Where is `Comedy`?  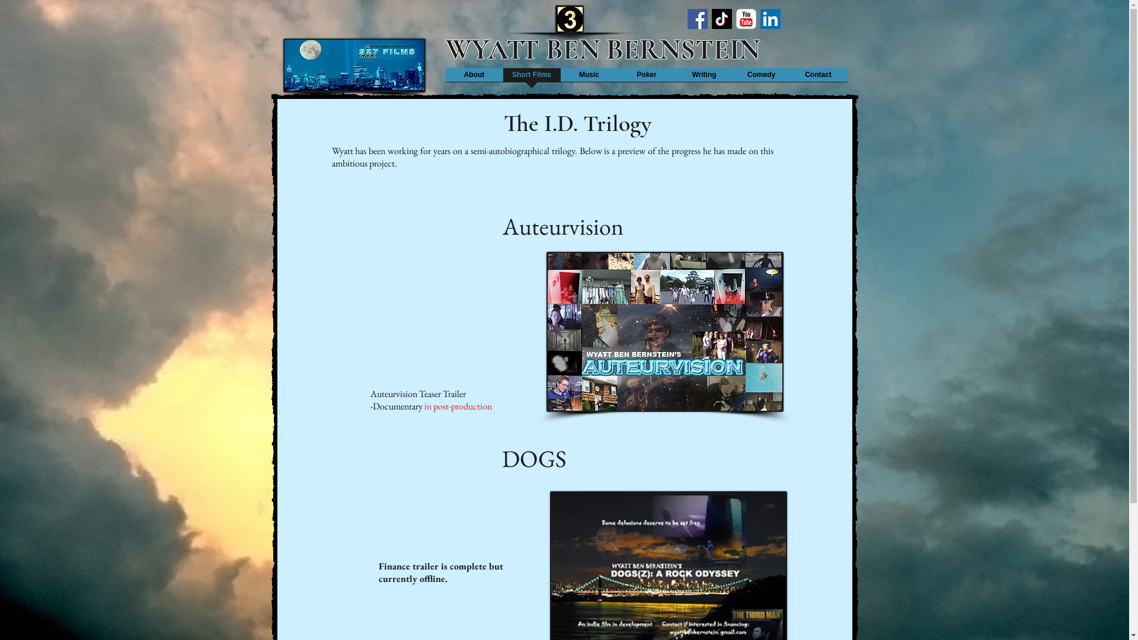
Comedy is located at coordinates (761, 79).